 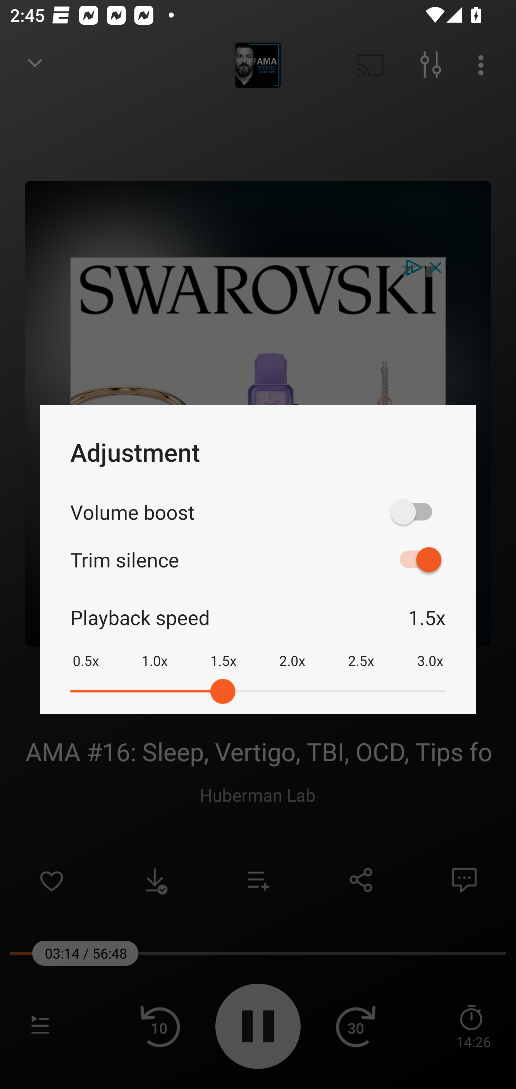 What do you see at coordinates (86, 651) in the screenshot?
I see `0.5x` at bounding box center [86, 651].